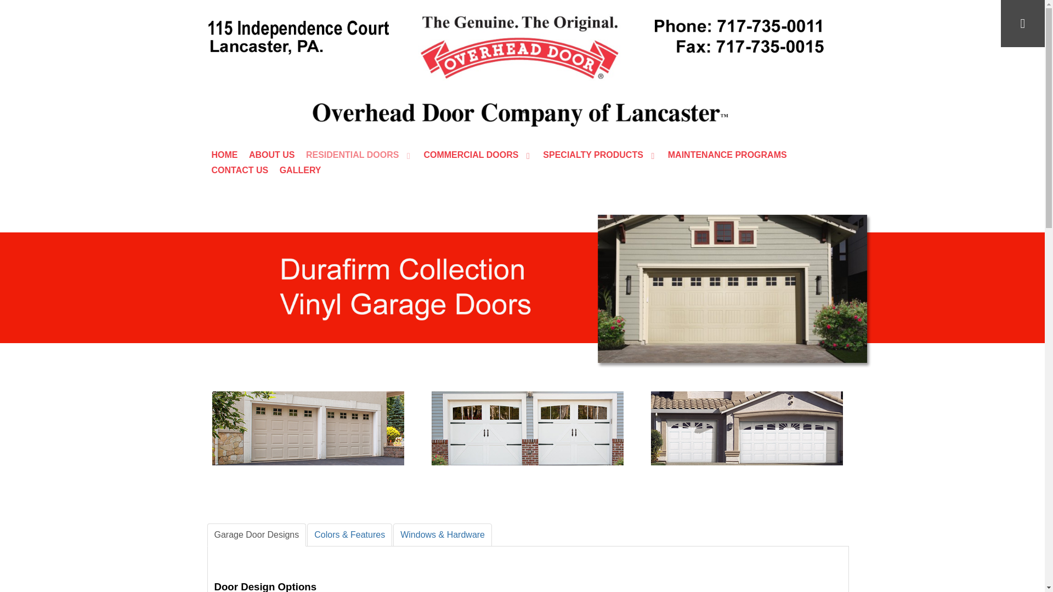 The height and width of the screenshot is (592, 1053). Describe the element at coordinates (359, 155) in the screenshot. I see `RESIDENTIAL DOORS` at that location.